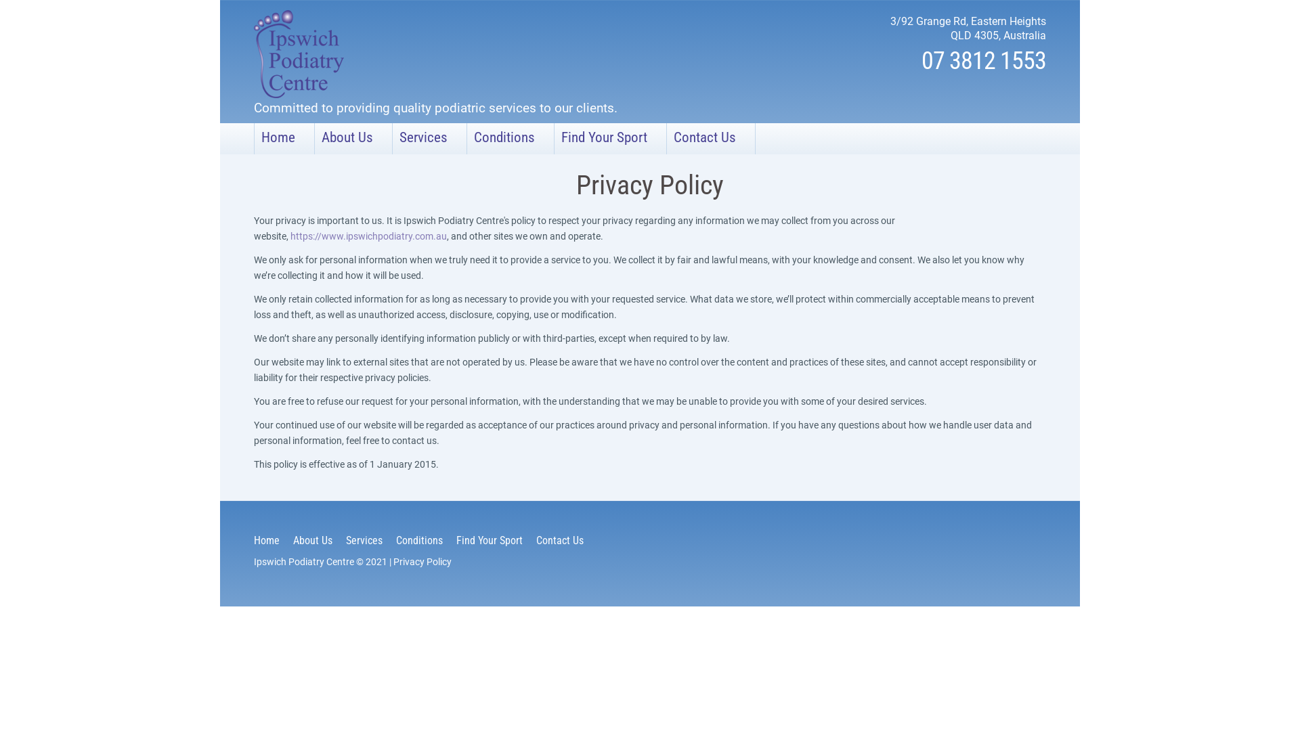 This screenshot has height=731, width=1300. I want to click on About Us, so click(353, 139).